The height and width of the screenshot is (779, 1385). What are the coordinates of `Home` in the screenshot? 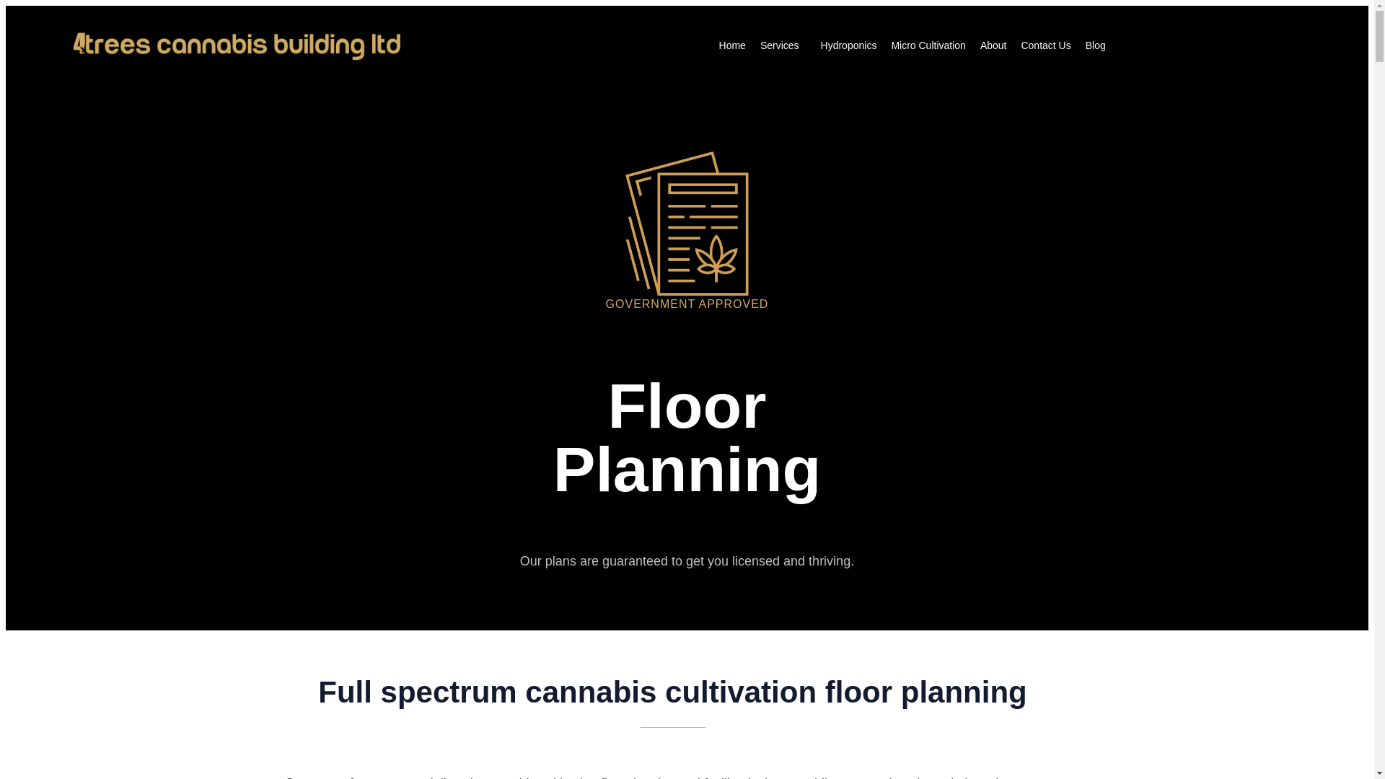 It's located at (733, 45).